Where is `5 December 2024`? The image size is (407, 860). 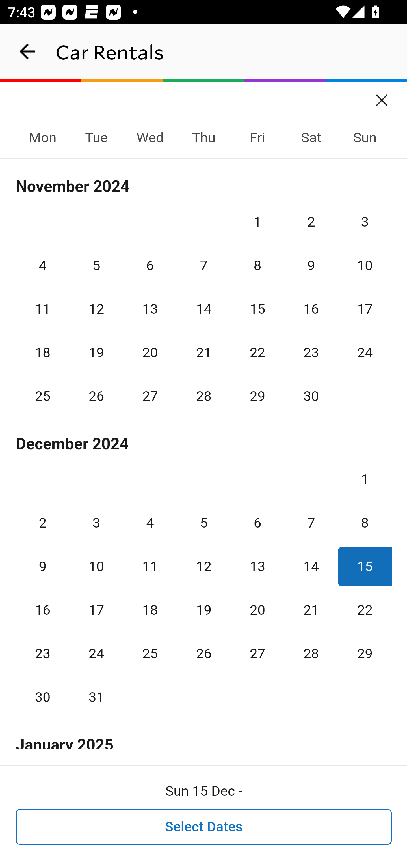 5 December 2024 is located at coordinates (204, 523).